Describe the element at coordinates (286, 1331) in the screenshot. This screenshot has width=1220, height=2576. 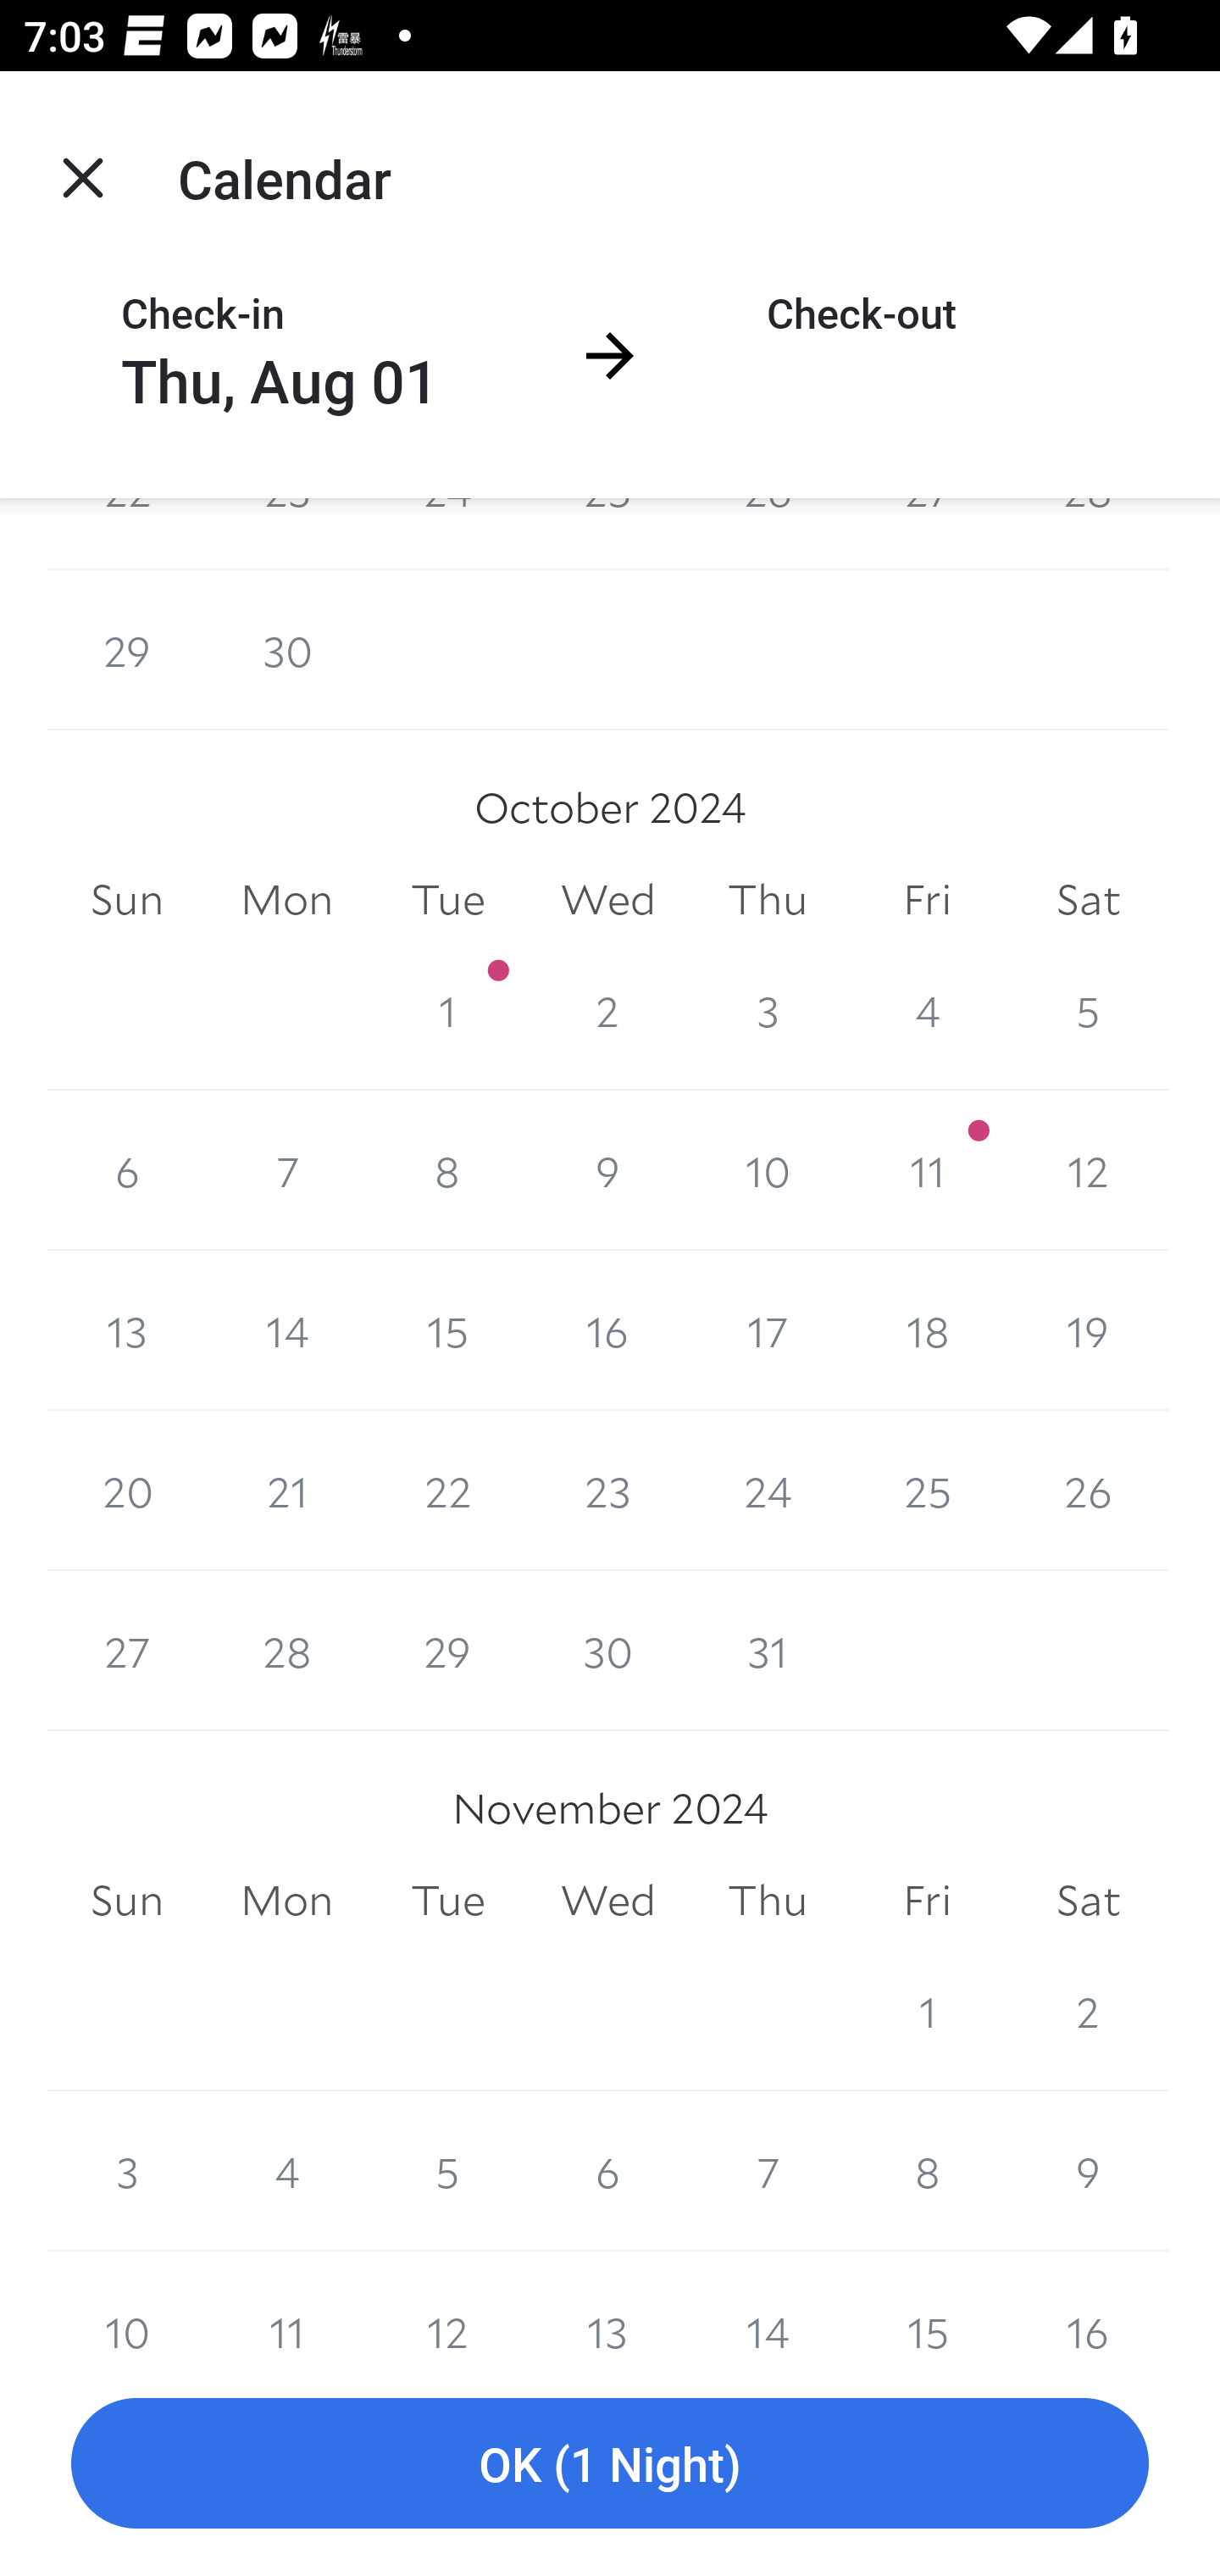
I see `14 14 October 2024` at that location.